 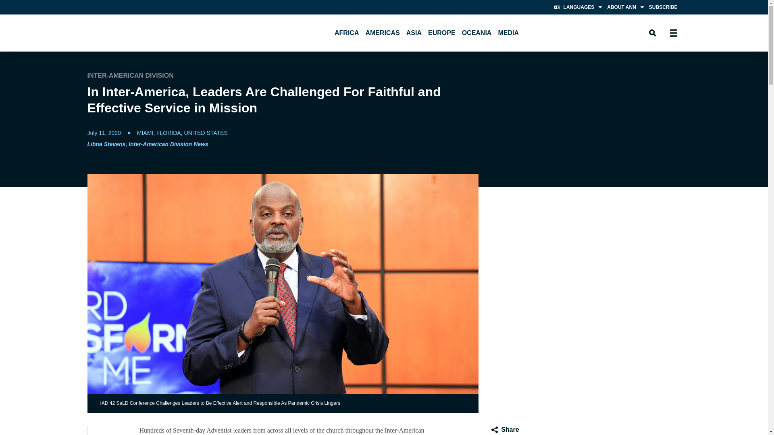 What do you see at coordinates (442, 33) in the screenshot?
I see `EUROPE` at bounding box center [442, 33].